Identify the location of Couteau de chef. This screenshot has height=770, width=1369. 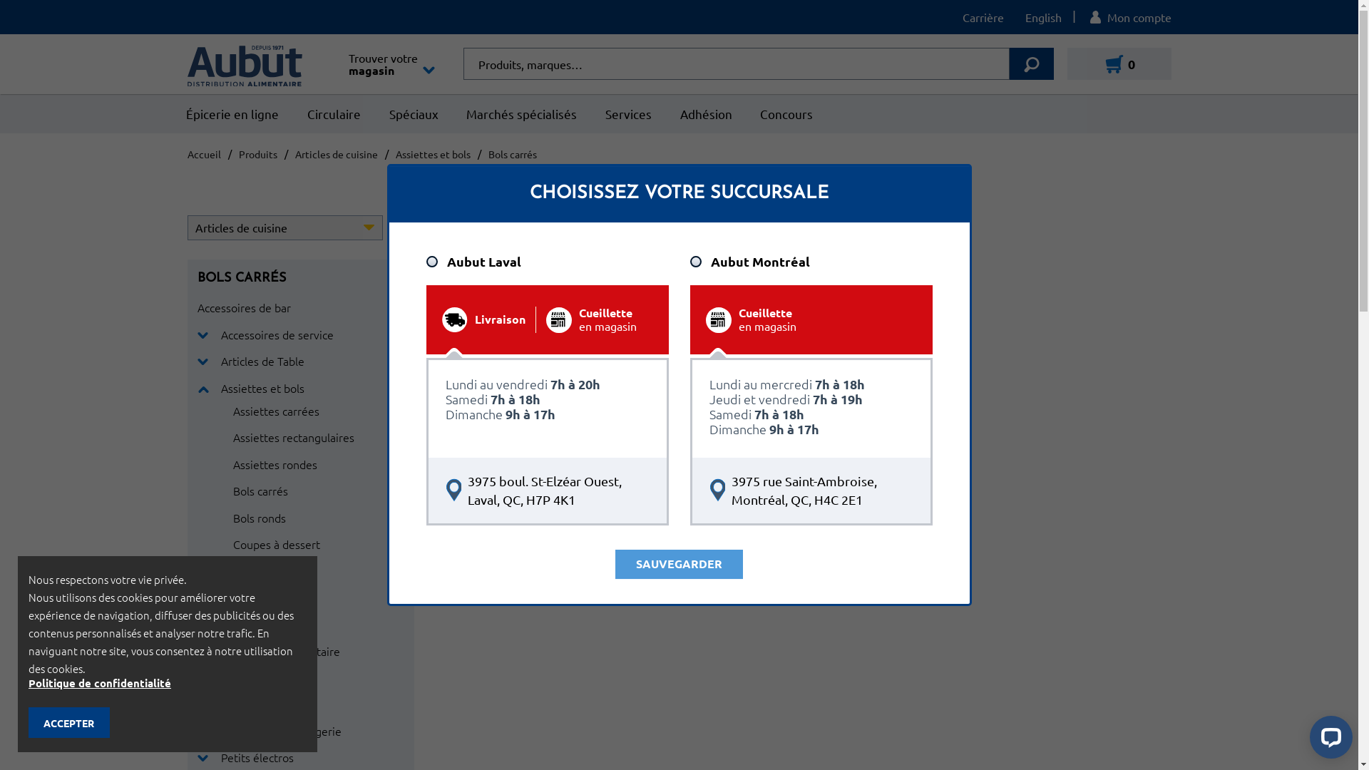
(262, 677).